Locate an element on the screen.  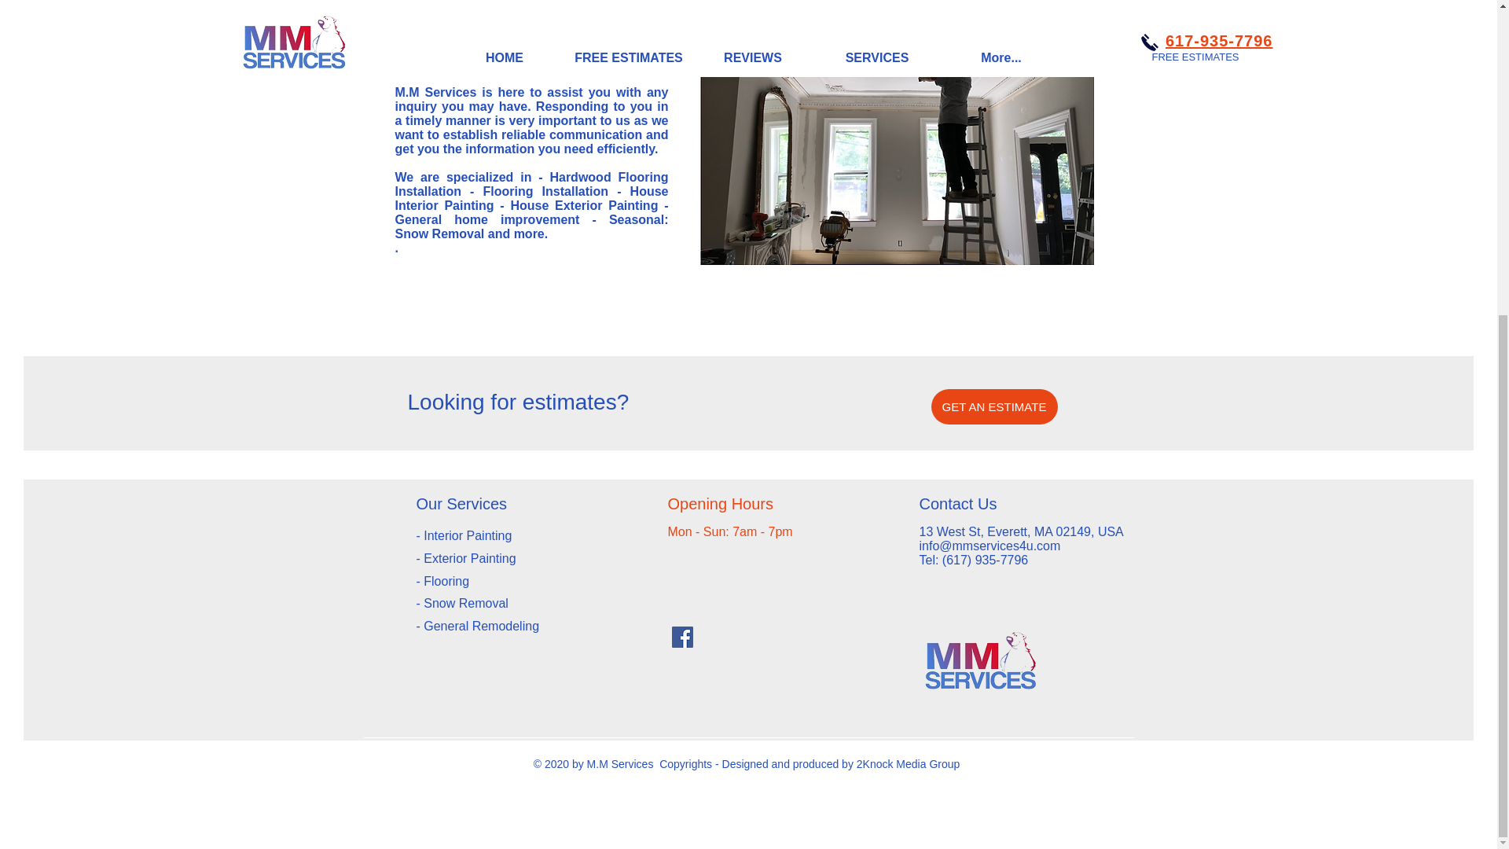
- Flooring  is located at coordinates (445, 582).